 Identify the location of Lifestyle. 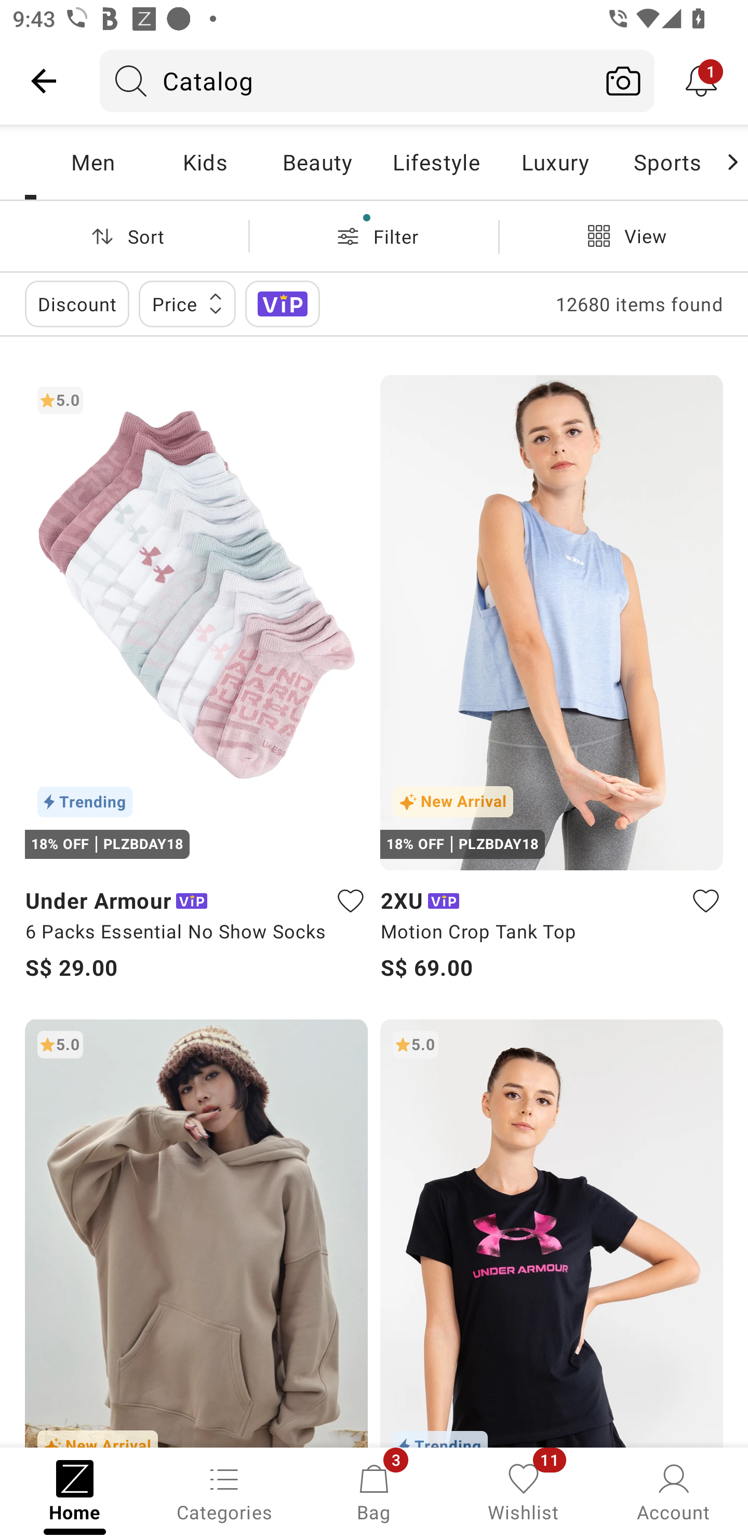
(436, 162).